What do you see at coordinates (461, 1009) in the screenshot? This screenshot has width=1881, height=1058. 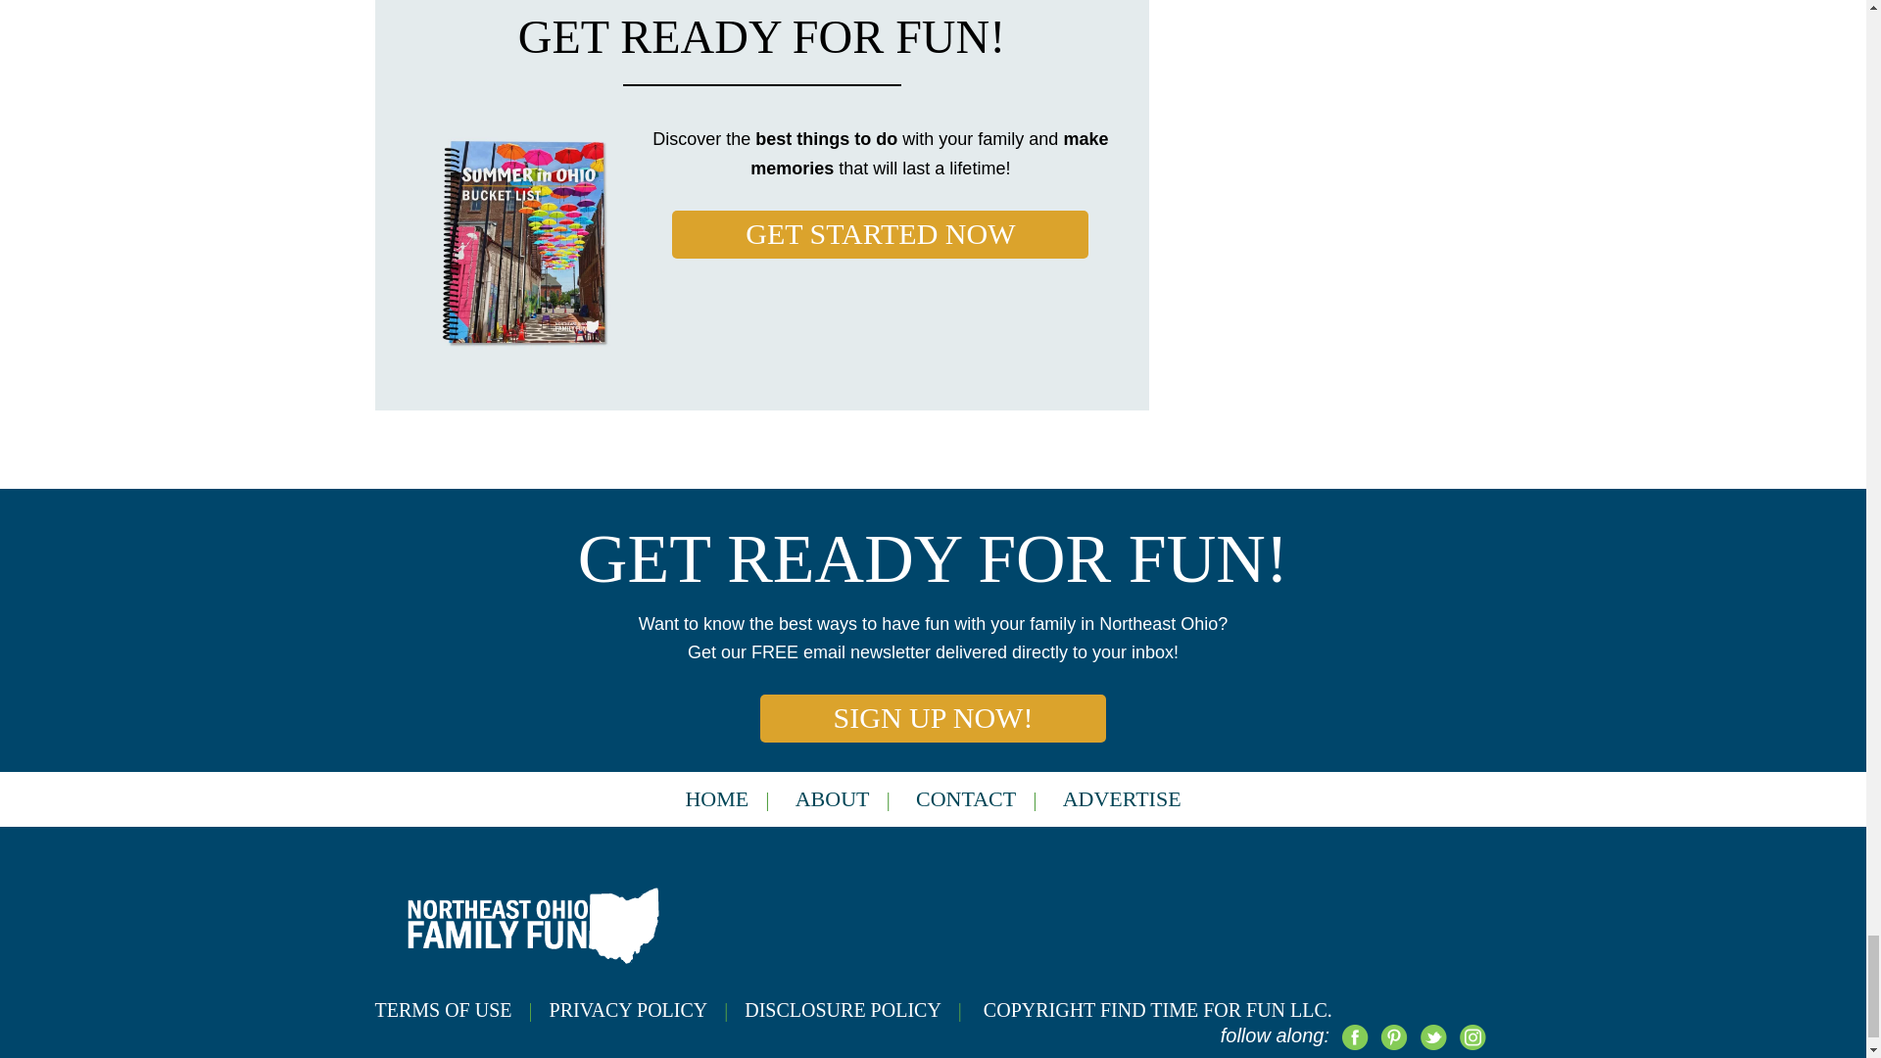 I see `Terms of Use` at bounding box center [461, 1009].